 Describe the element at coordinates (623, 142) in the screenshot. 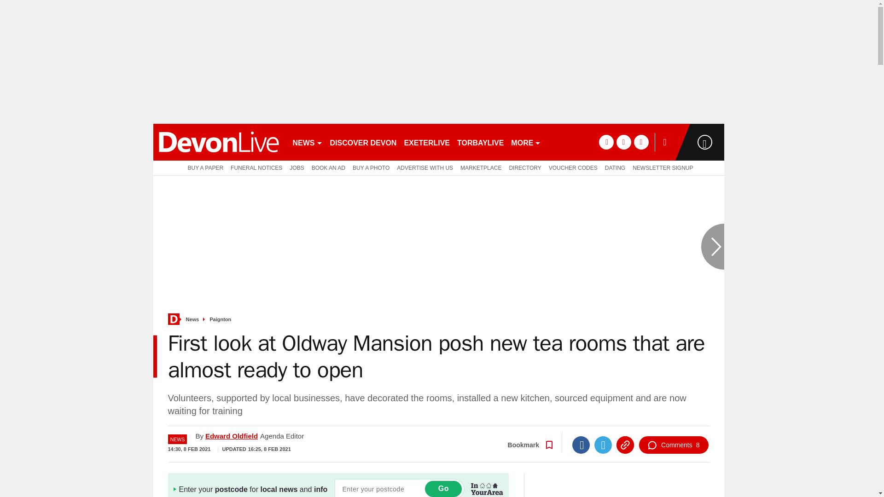

I see `twitter` at that location.